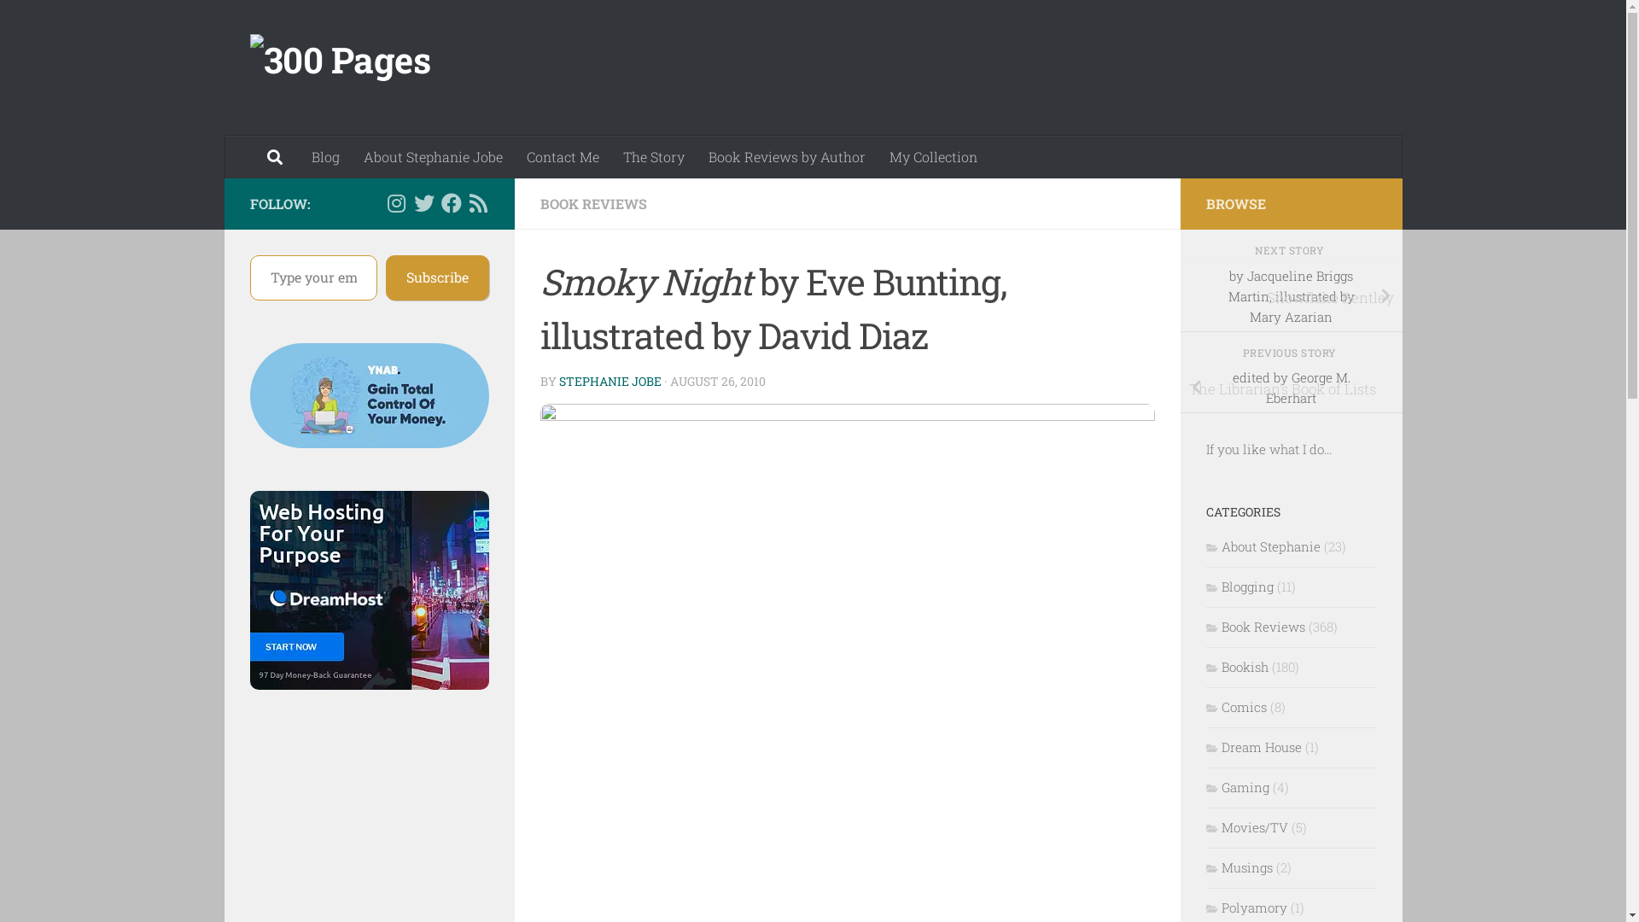 The image size is (1639, 922). What do you see at coordinates (396, 203) in the screenshot?
I see `Follow us on Instagram` at bounding box center [396, 203].